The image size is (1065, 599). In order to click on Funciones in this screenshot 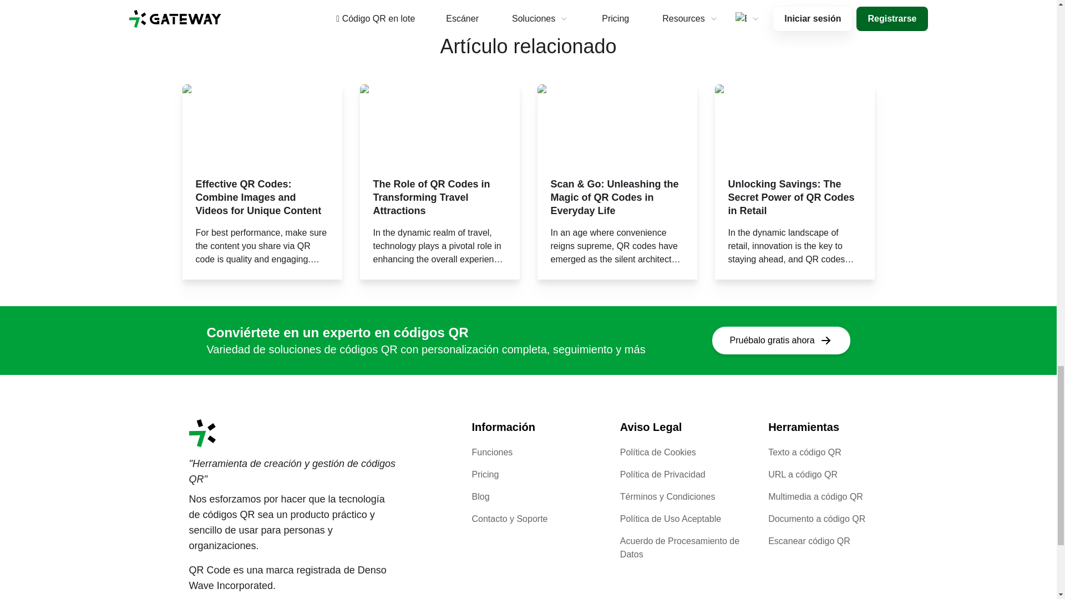, I will do `click(491, 452)`.